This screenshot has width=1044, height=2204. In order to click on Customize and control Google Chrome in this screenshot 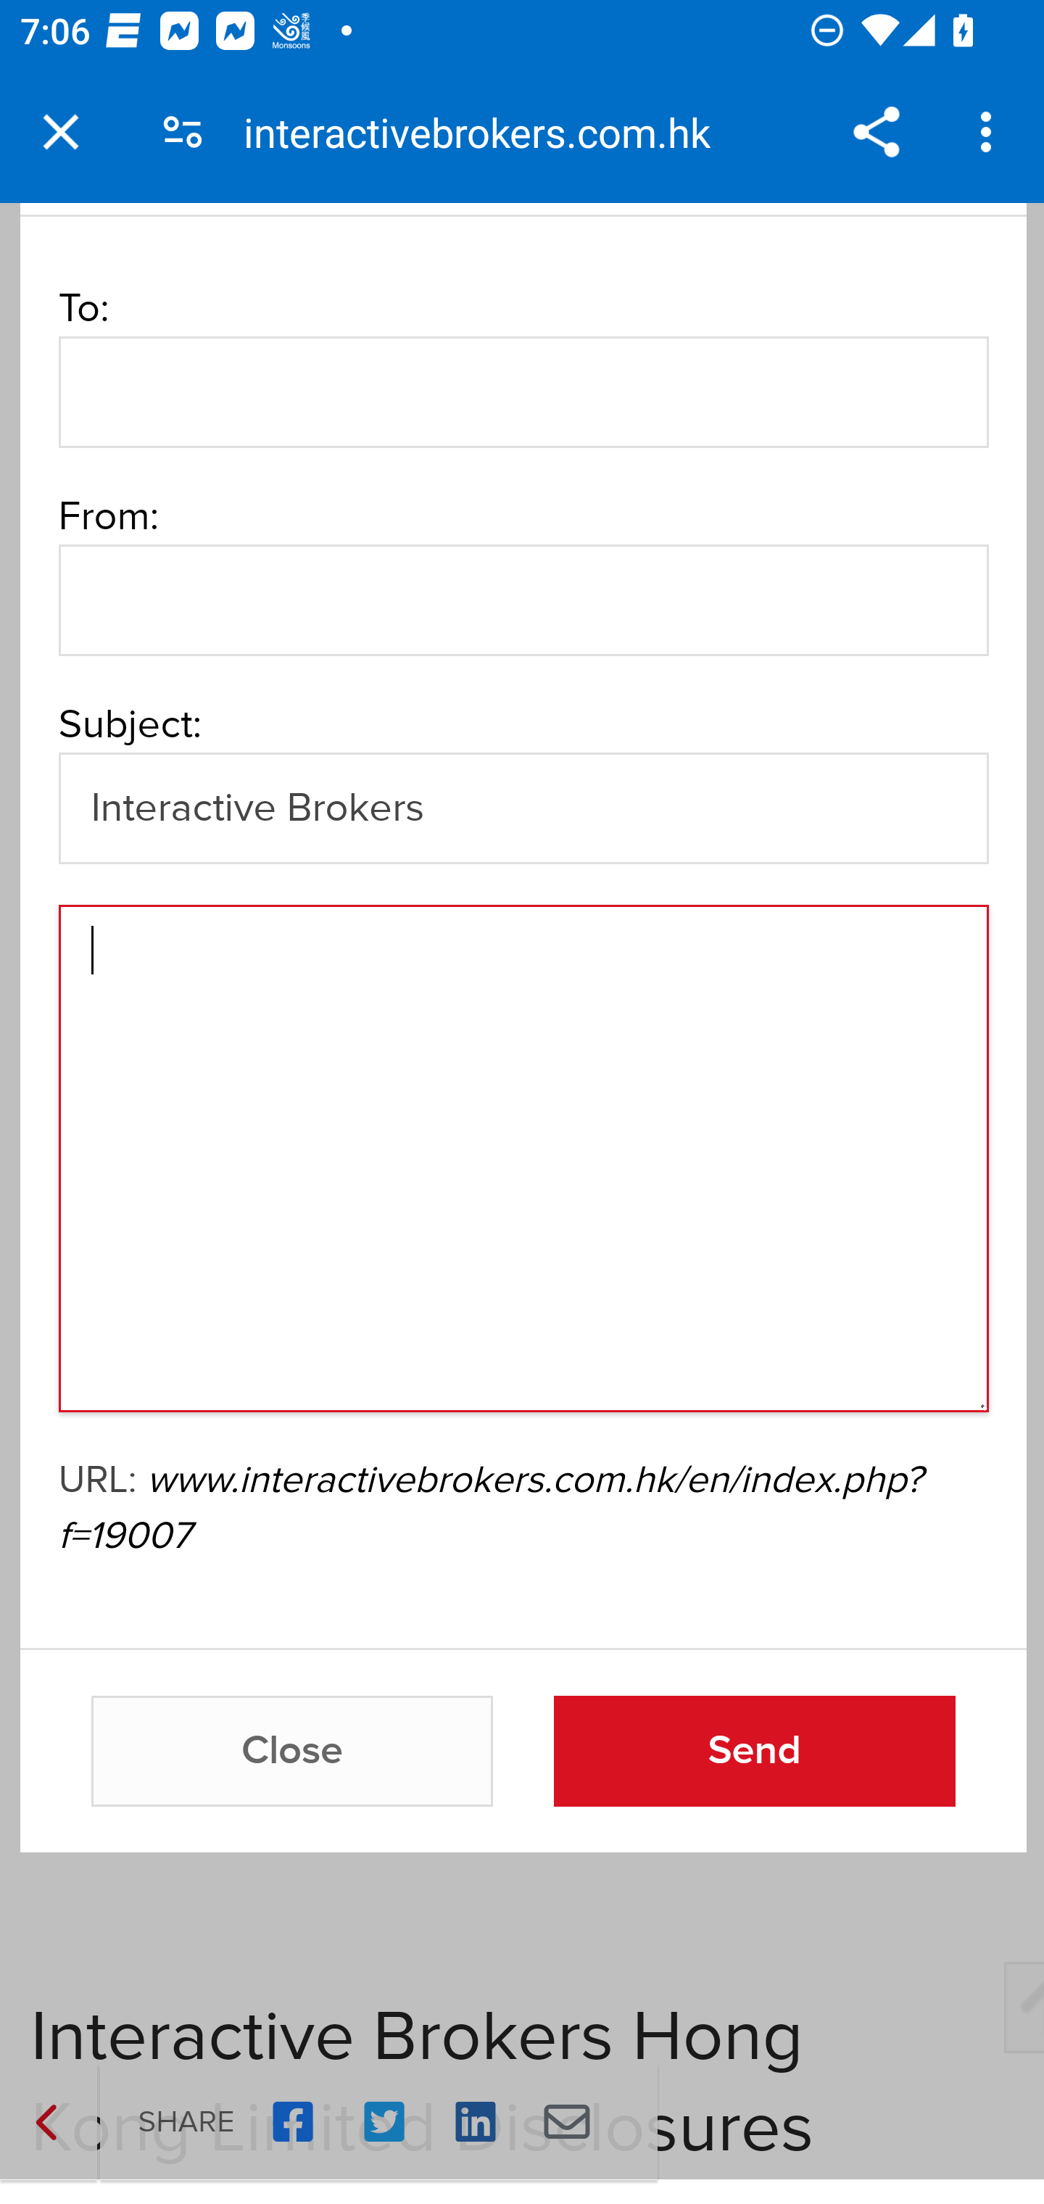, I will do `click(990, 132)`.